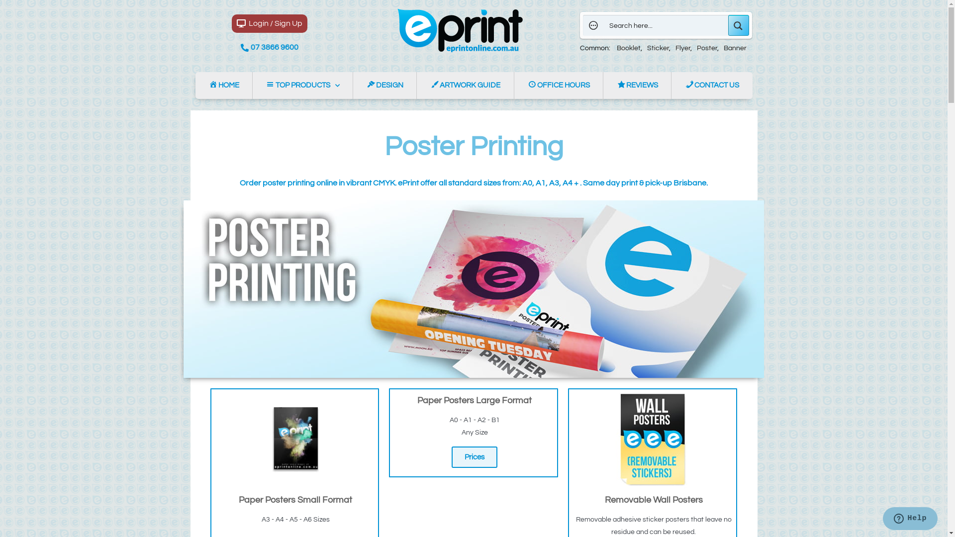 This screenshot has height=537, width=955. I want to click on HOME, so click(223, 86).